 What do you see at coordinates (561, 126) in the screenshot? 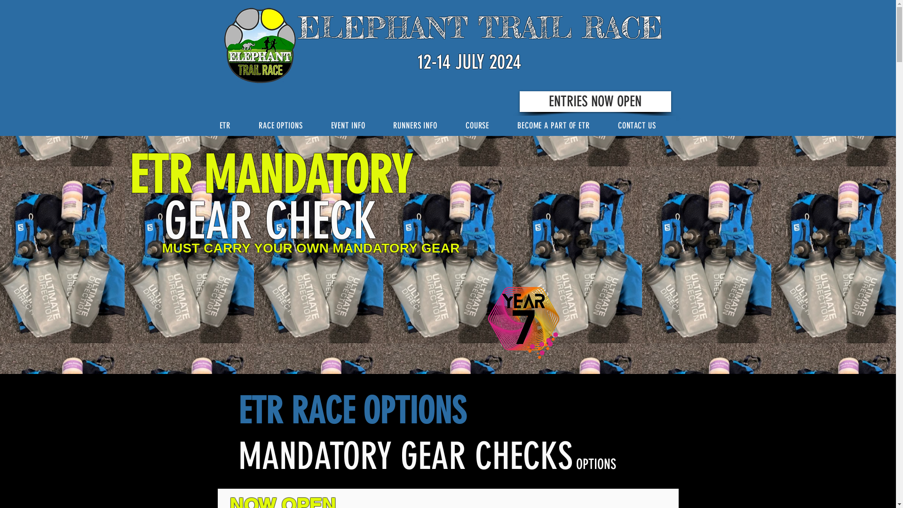
I see `BECOME A PART OF ETR` at bounding box center [561, 126].